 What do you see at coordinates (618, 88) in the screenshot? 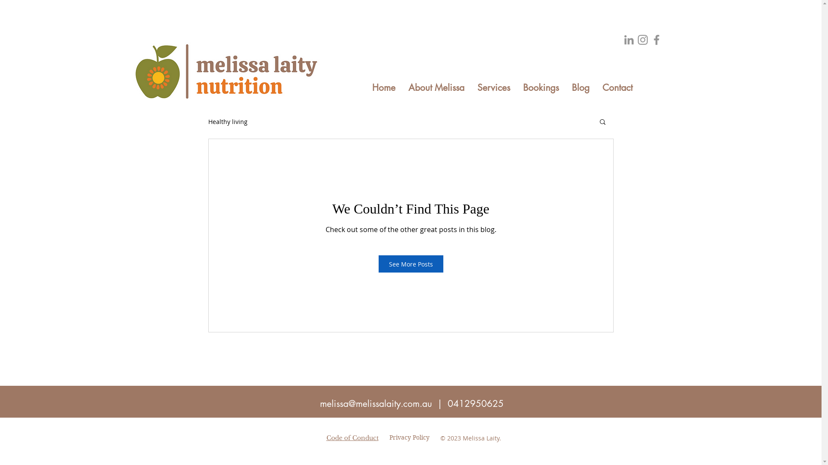
I see `Contact` at bounding box center [618, 88].